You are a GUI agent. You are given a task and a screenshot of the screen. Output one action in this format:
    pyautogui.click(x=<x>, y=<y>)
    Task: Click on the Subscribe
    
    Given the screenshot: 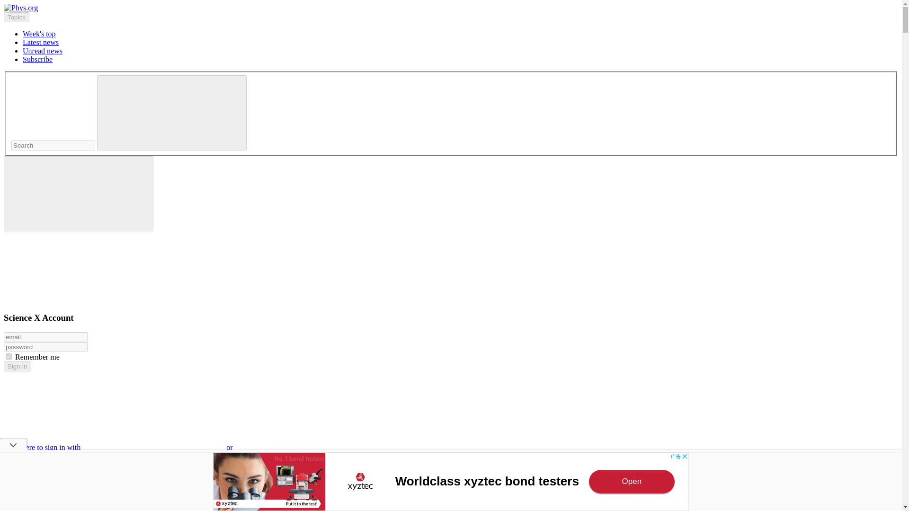 What is the action you would take?
    pyautogui.click(x=38, y=59)
    